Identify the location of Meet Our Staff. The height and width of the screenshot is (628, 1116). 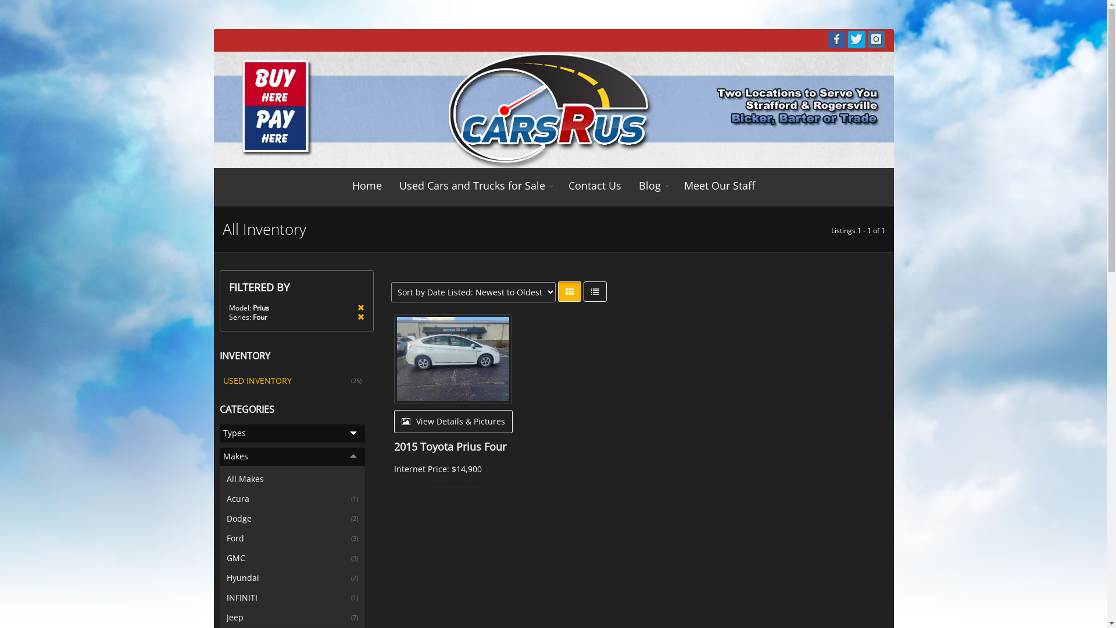
(720, 185).